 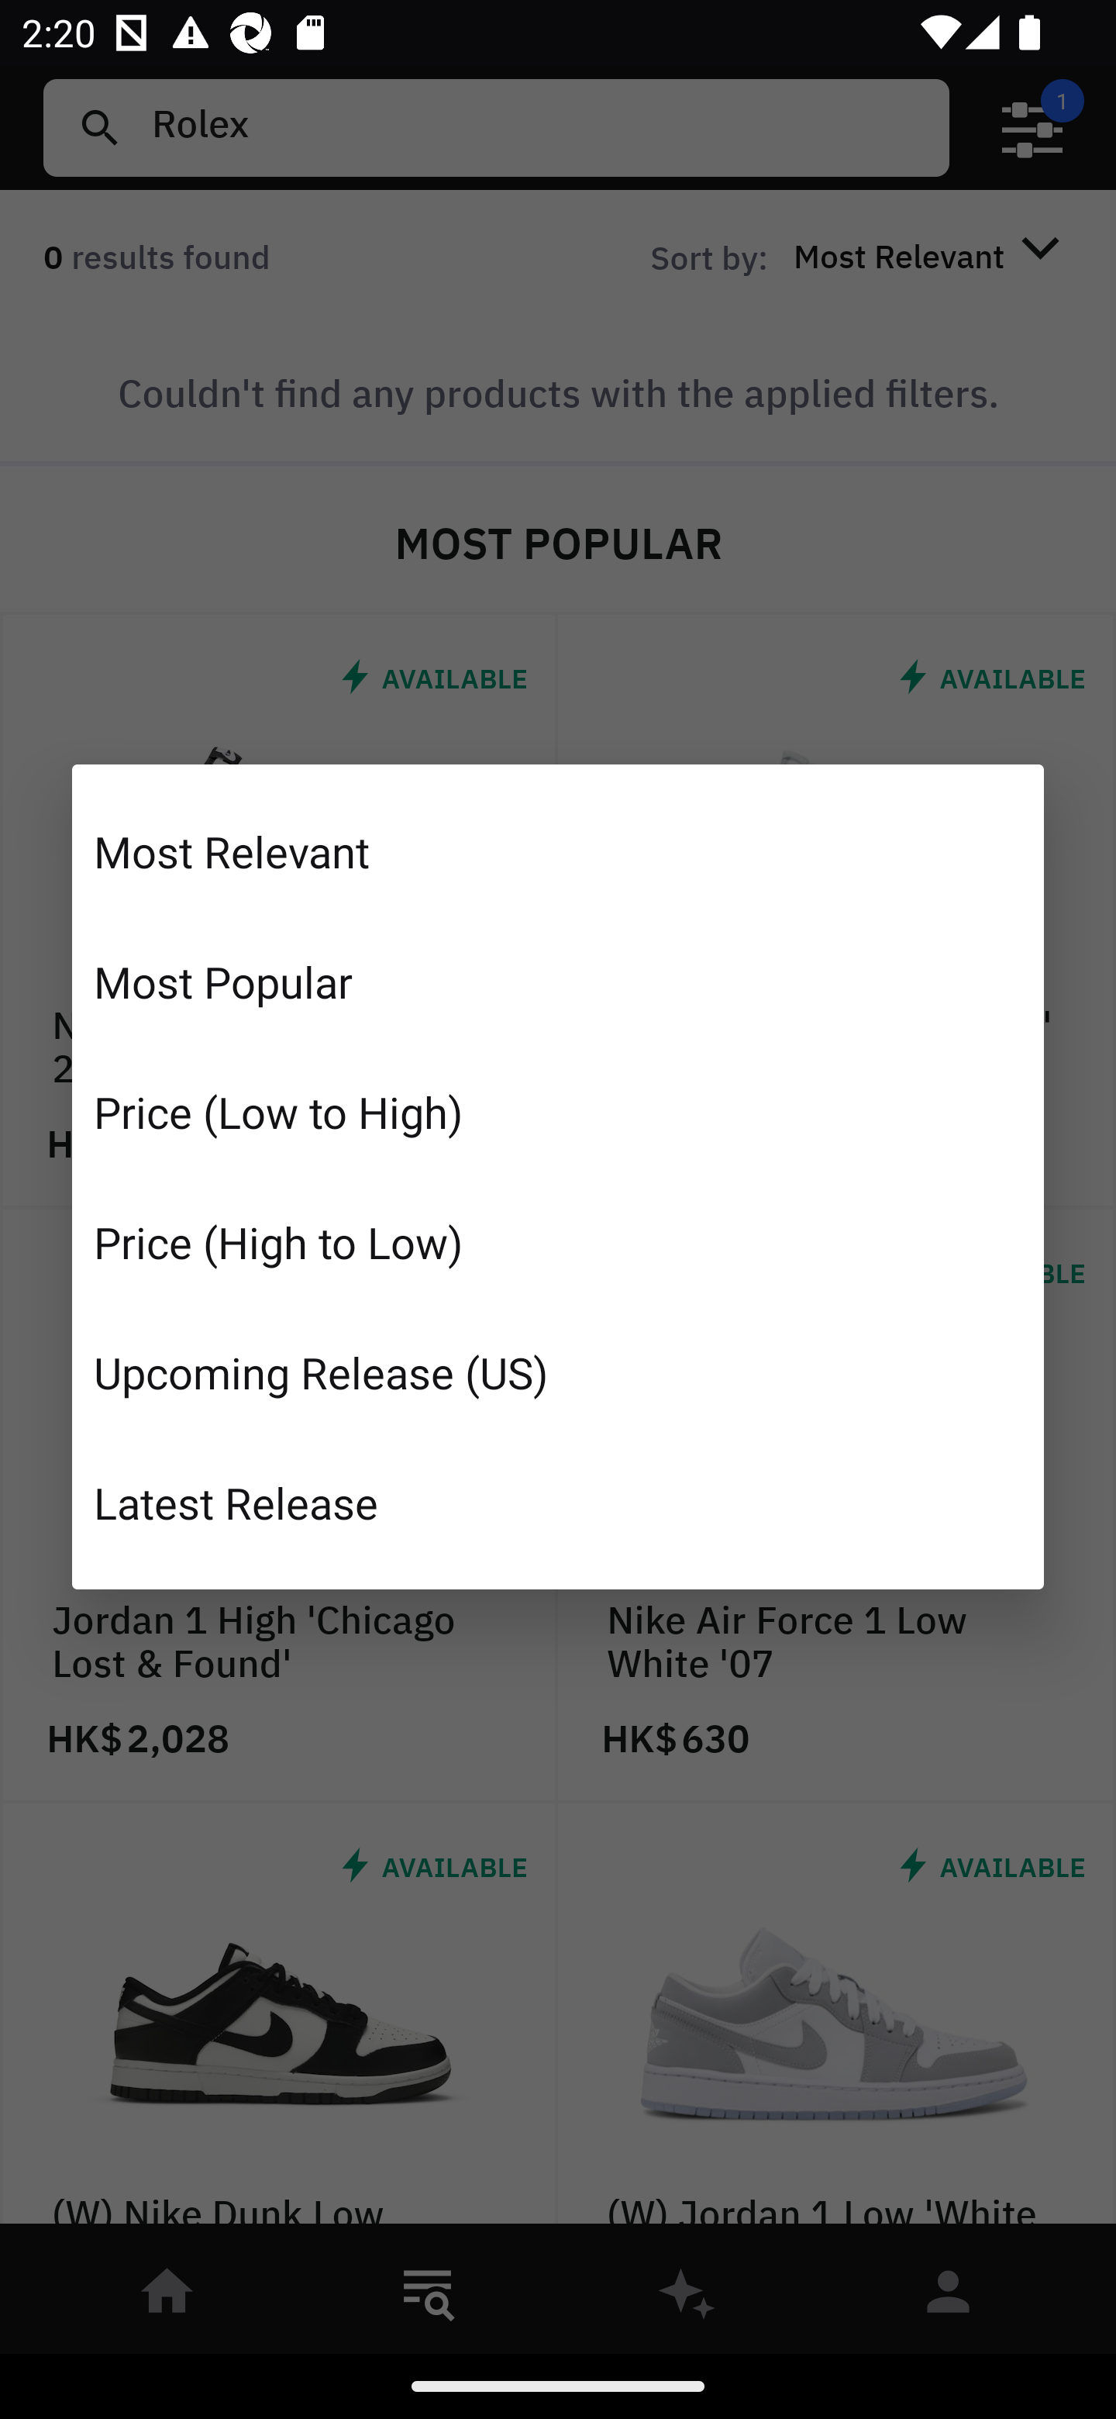 I want to click on Price (High to Low), so click(x=558, y=1242).